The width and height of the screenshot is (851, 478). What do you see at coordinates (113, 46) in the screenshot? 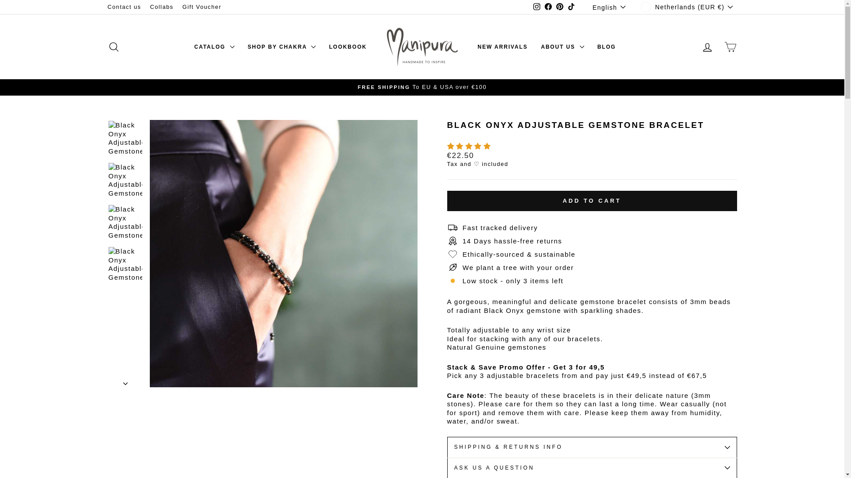
I see `ICON-SEARCH` at bounding box center [113, 46].